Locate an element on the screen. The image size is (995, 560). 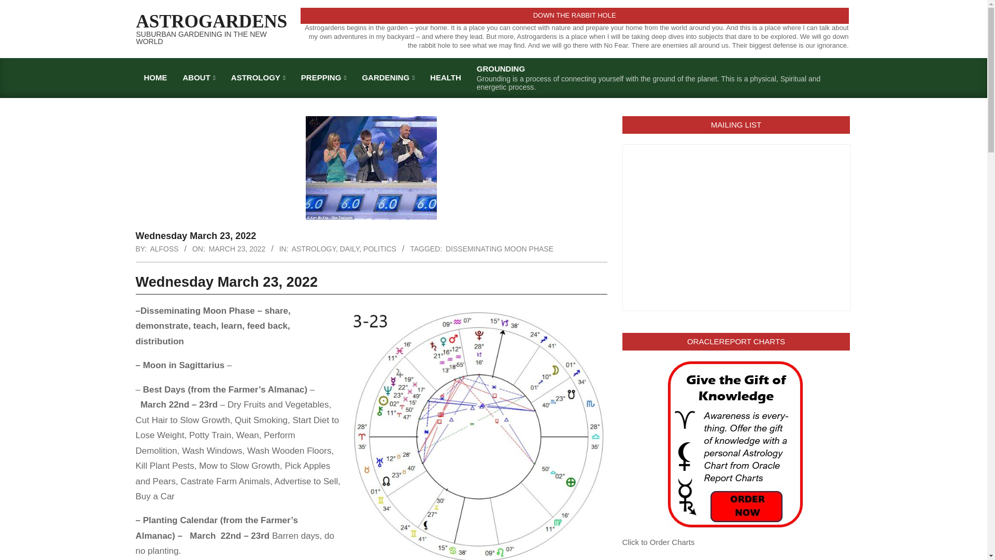
ABOUT is located at coordinates (199, 77).